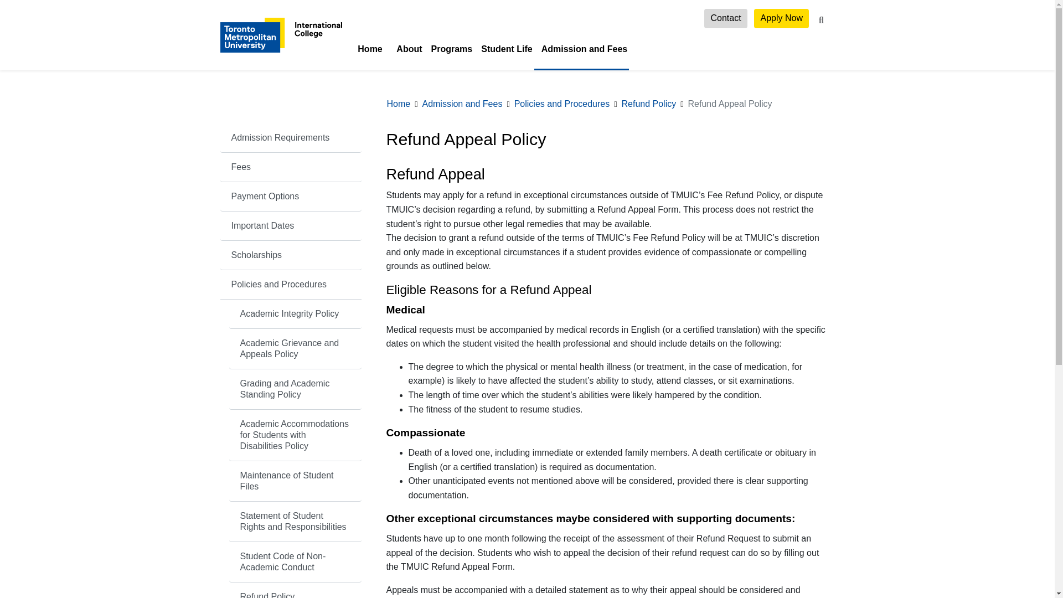  What do you see at coordinates (781, 18) in the screenshot?
I see `Apply Now` at bounding box center [781, 18].